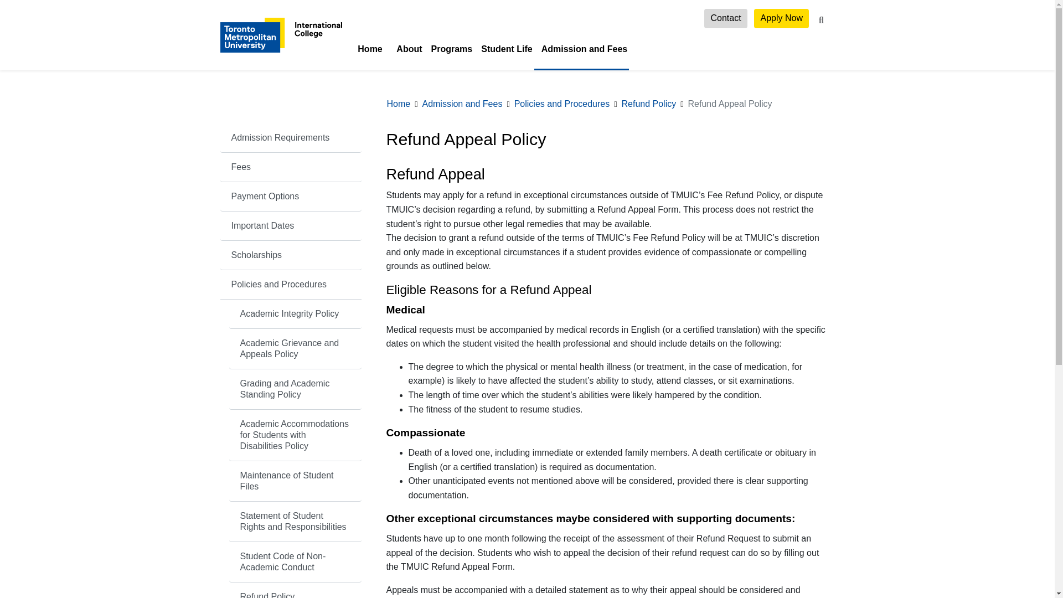  What do you see at coordinates (781, 18) in the screenshot?
I see `Apply Now` at bounding box center [781, 18].